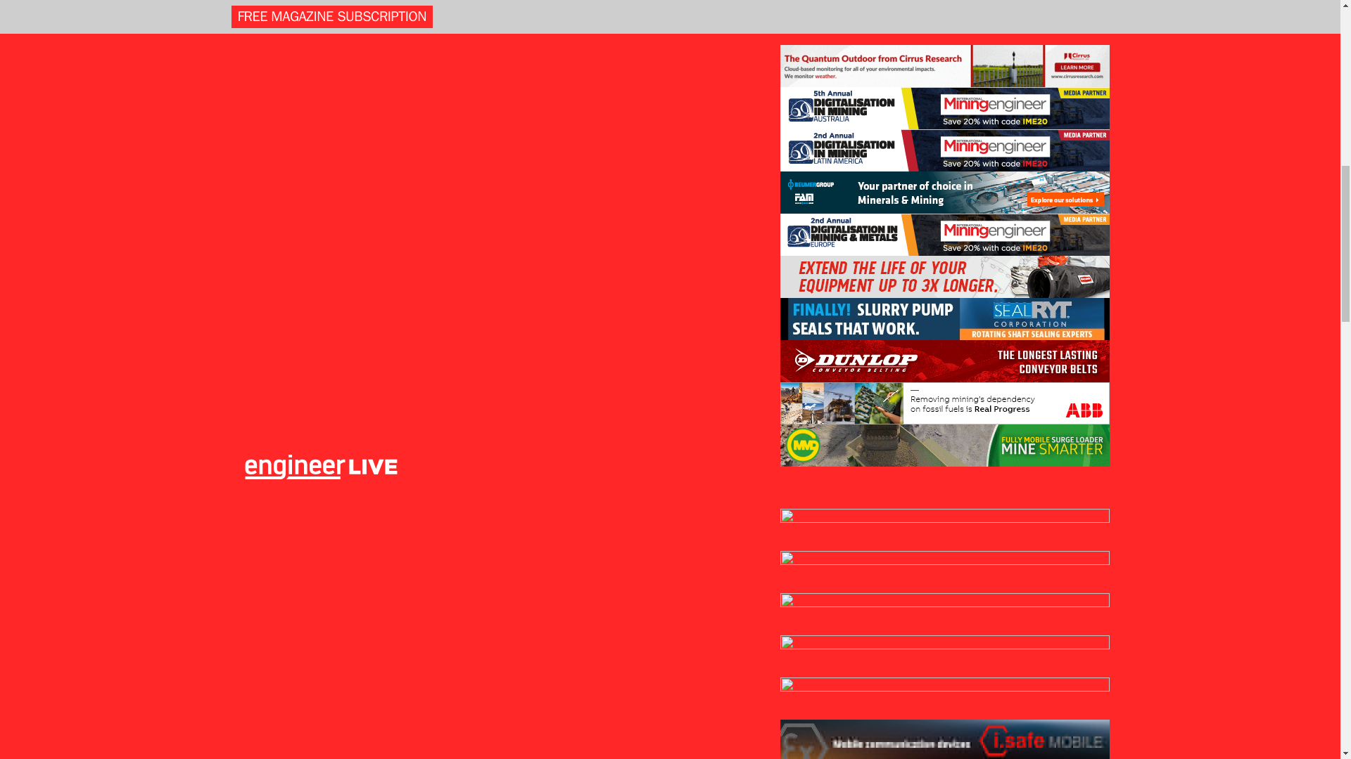  Describe the element at coordinates (381, 157) in the screenshot. I see `Mining` at that location.